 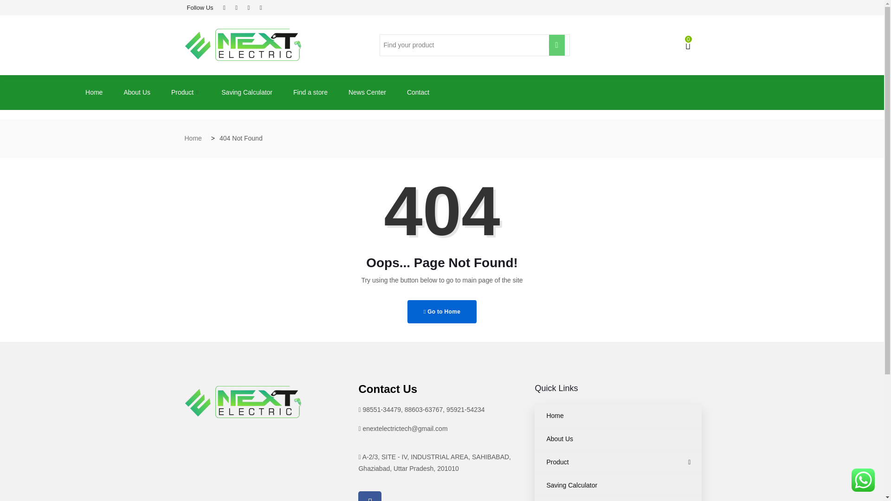 I want to click on Contact, so click(x=419, y=92).